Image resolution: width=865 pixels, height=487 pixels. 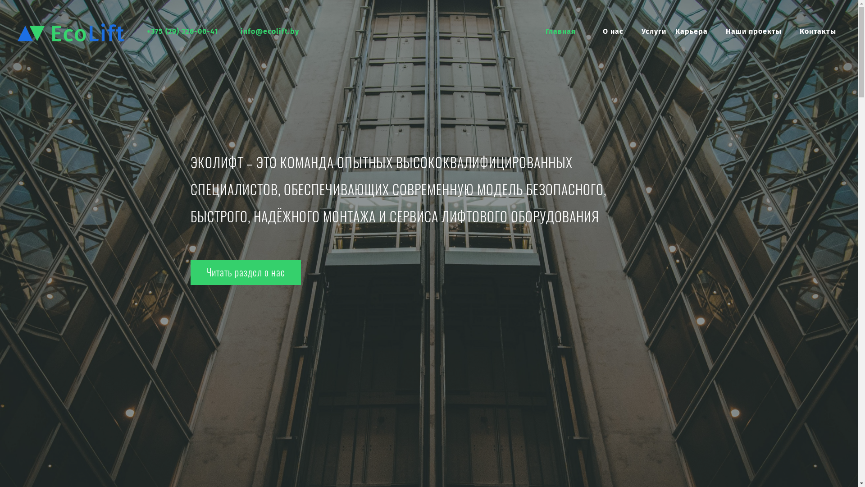 What do you see at coordinates (182, 32) in the screenshot?
I see `+375 (29) 326-00-41` at bounding box center [182, 32].